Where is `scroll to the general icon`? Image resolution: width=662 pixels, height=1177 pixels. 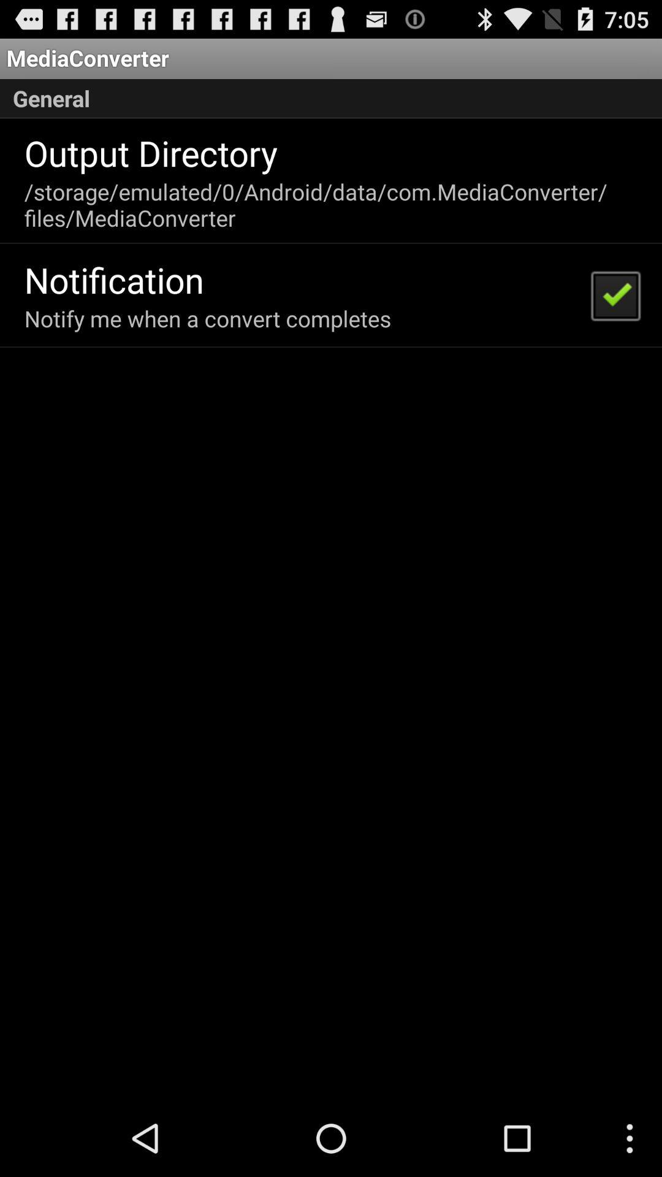
scroll to the general icon is located at coordinates (331, 99).